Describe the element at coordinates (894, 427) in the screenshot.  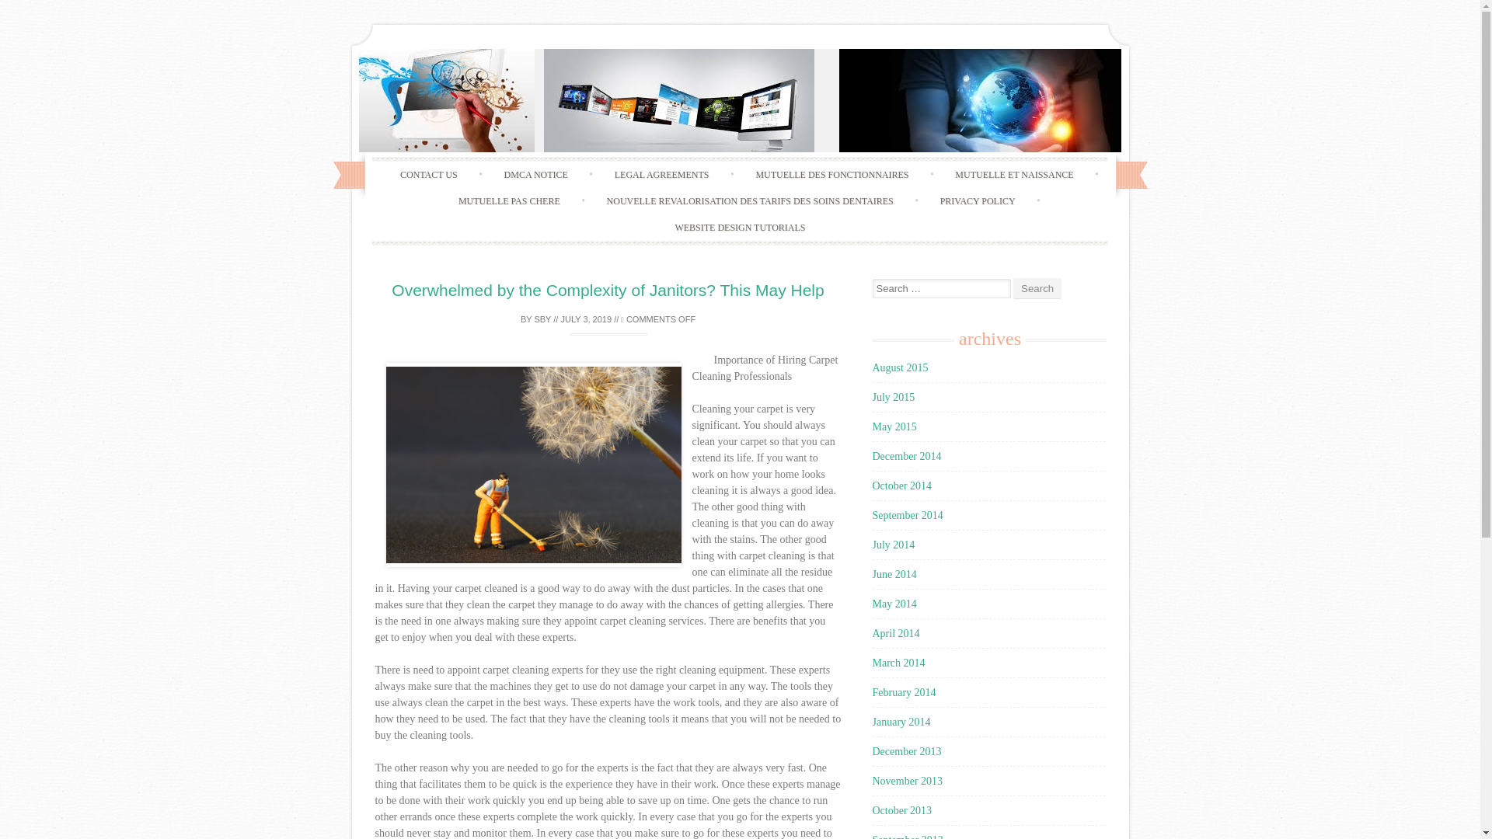
I see `May 2015` at that location.